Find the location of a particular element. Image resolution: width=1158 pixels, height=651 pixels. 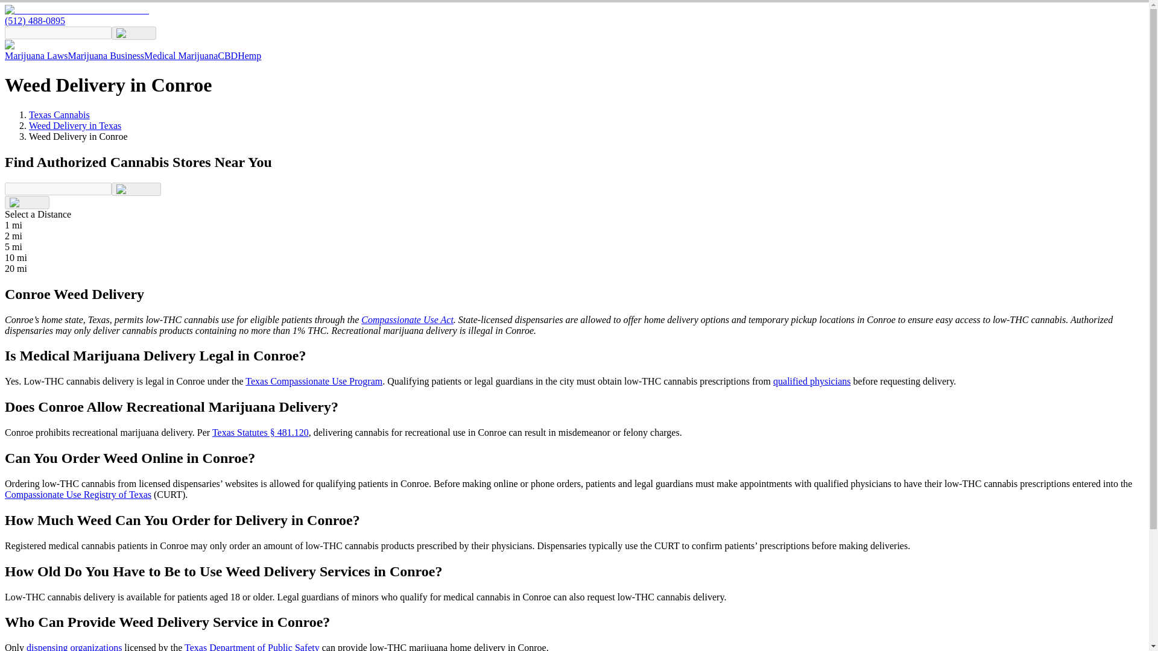

Compassionate Use Act is located at coordinates (408, 319).